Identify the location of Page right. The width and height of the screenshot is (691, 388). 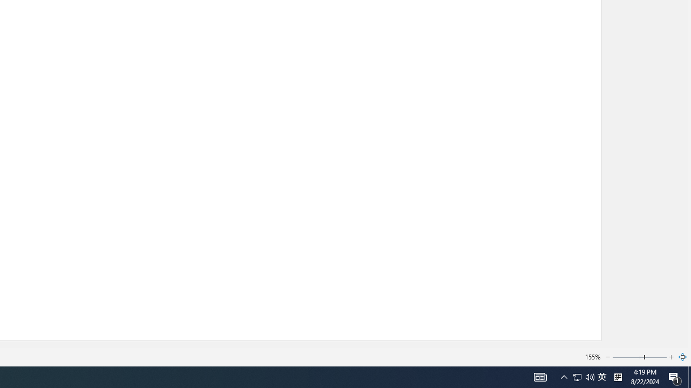
(656, 357).